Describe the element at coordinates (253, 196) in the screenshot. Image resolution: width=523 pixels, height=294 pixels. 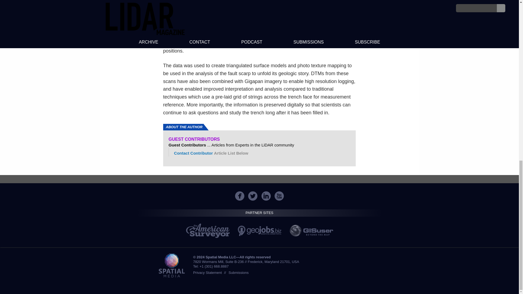
I see `icon-sm-twitter` at that location.